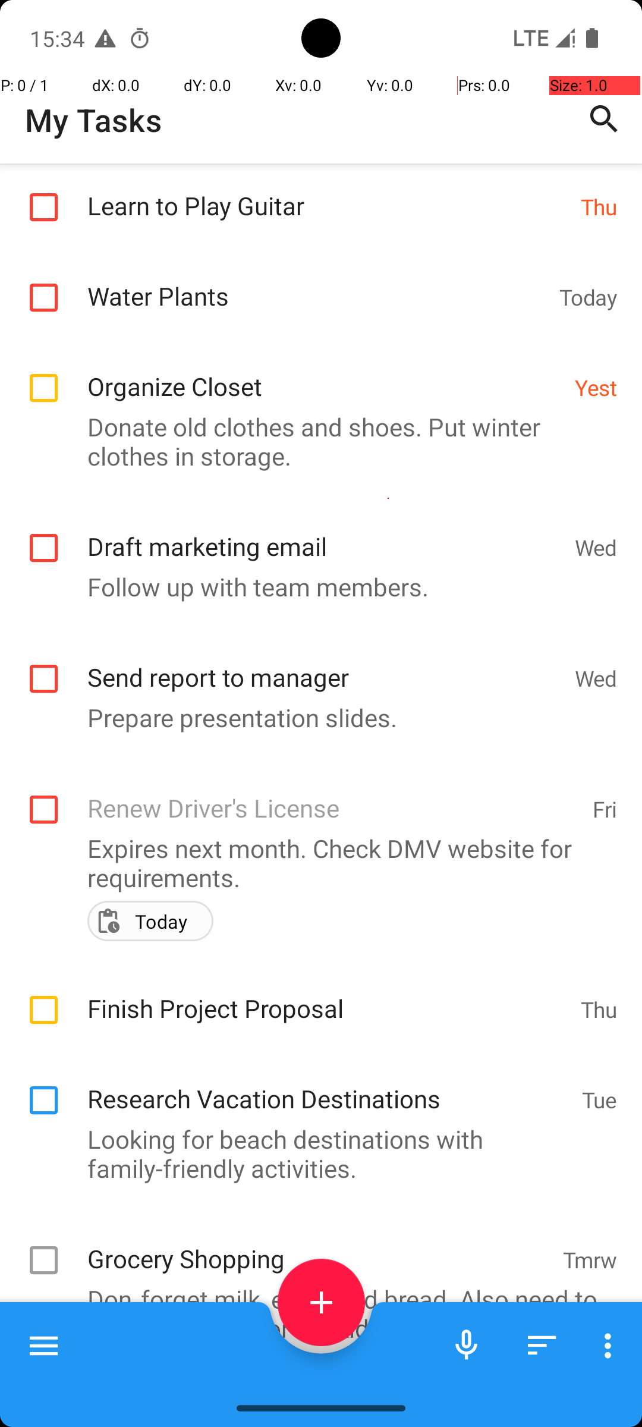  I want to click on Donate old clothes and shoes. Put winter clothes in storage., so click(315, 441).